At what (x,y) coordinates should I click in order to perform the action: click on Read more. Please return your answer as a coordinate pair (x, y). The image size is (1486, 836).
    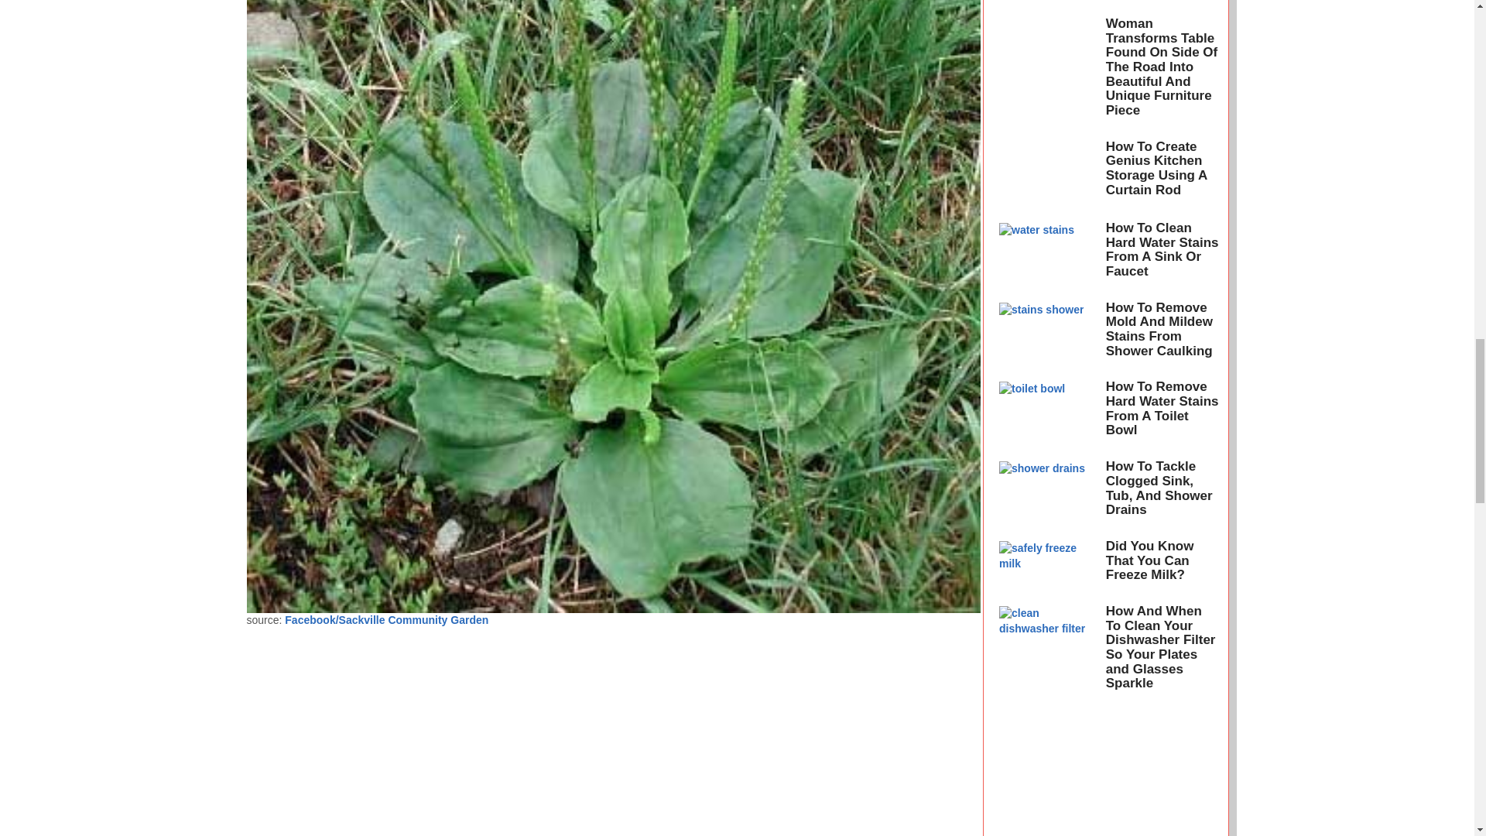
    Looking at the image, I should click on (1048, 5).